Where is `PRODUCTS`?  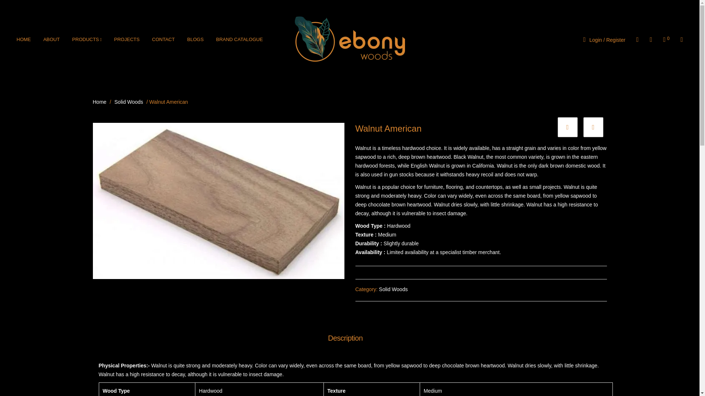 PRODUCTS is located at coordinates (87, 40).